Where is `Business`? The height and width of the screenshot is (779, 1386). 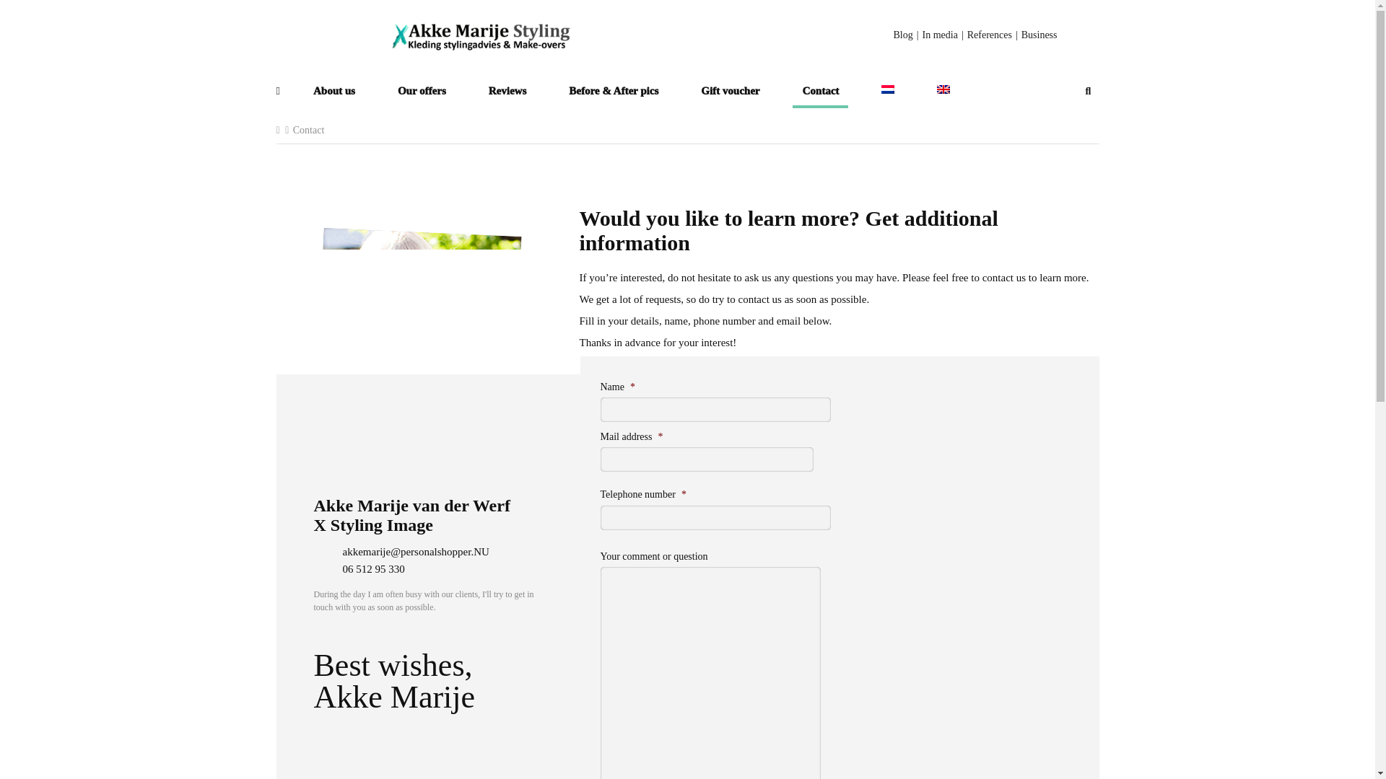
Business is located at coordinates (1034, 35).